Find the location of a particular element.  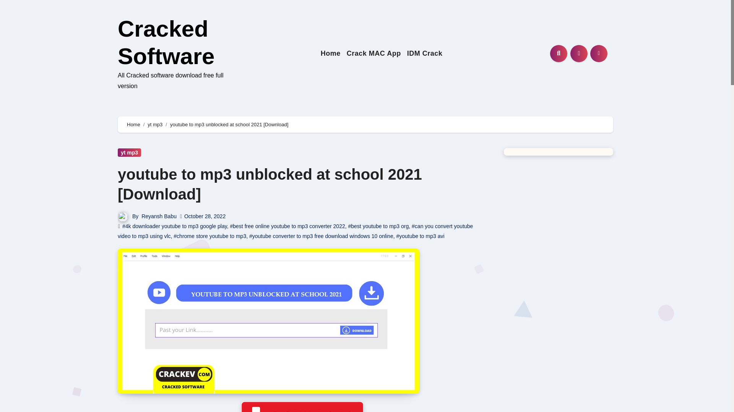

Reyansh Babu is located at coordinates (159, 216).